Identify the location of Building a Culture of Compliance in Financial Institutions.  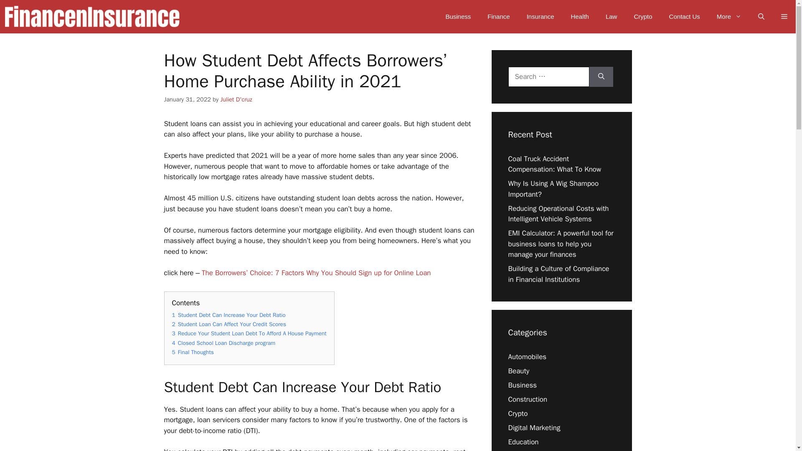
(558, 274).